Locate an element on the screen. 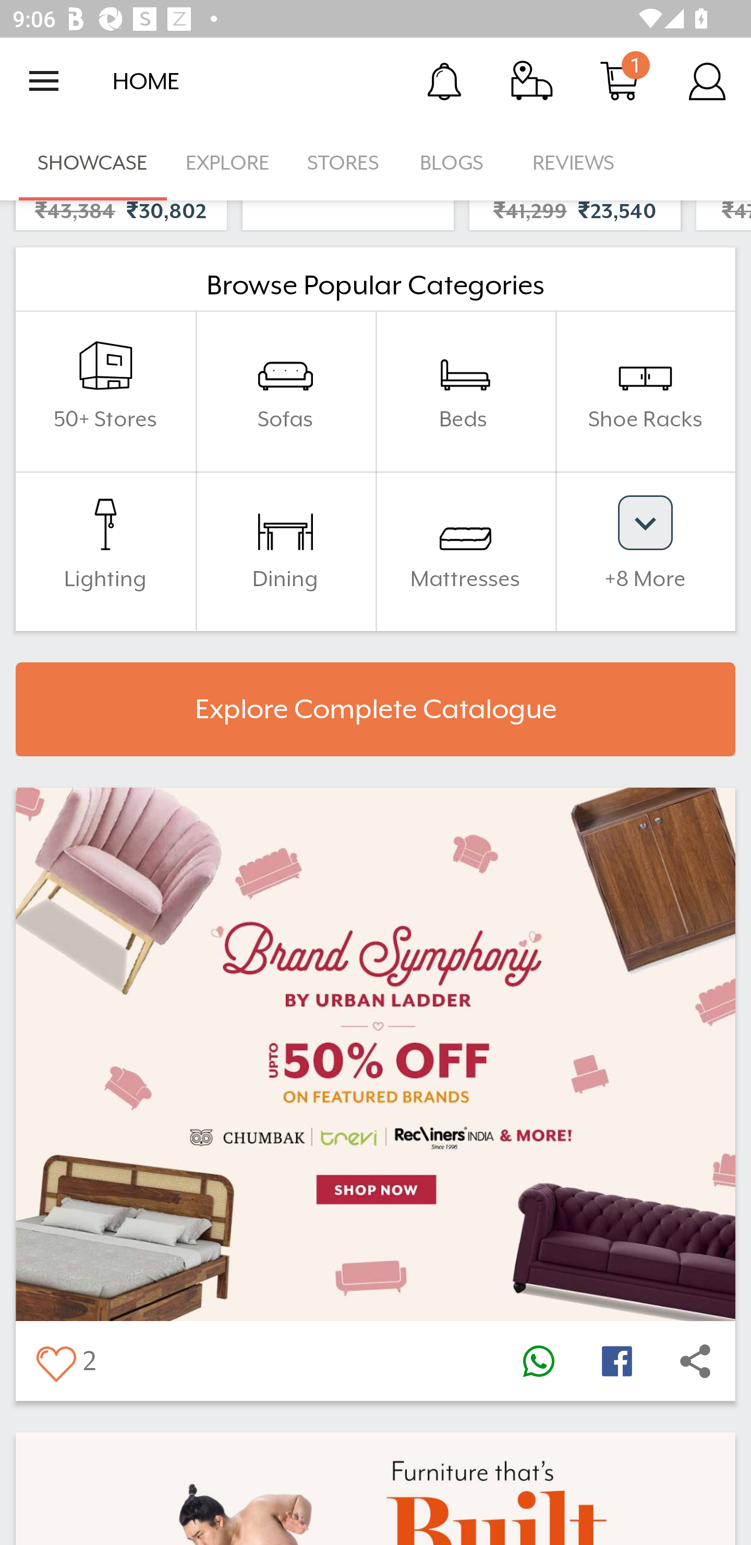 This screenshot has height=1545, width=751. Open navigation drawer is located at coordinates (44, 81).